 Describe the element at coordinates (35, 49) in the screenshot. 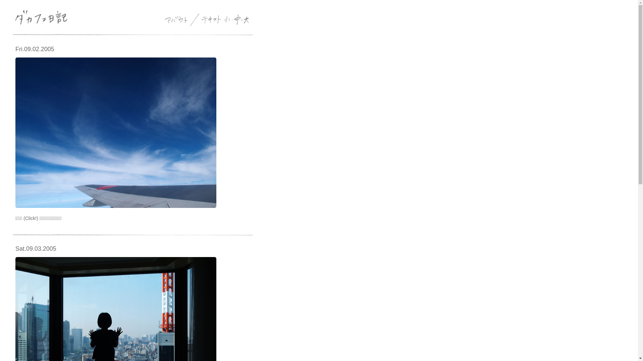

I see `Fri.09.02.2005` at that location.